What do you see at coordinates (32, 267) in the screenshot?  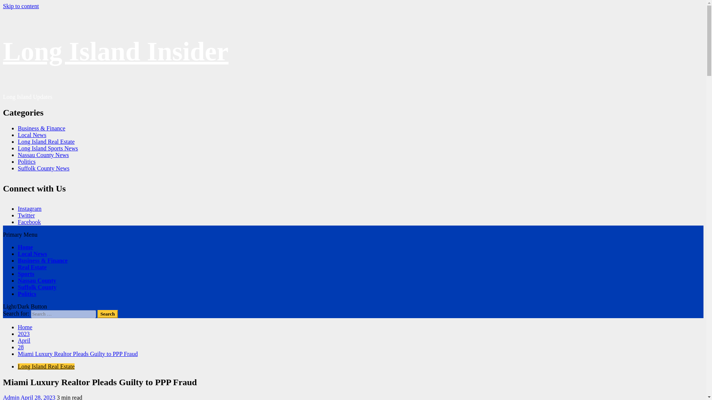 I see `Real Estate` at bounding box center [32, 267].